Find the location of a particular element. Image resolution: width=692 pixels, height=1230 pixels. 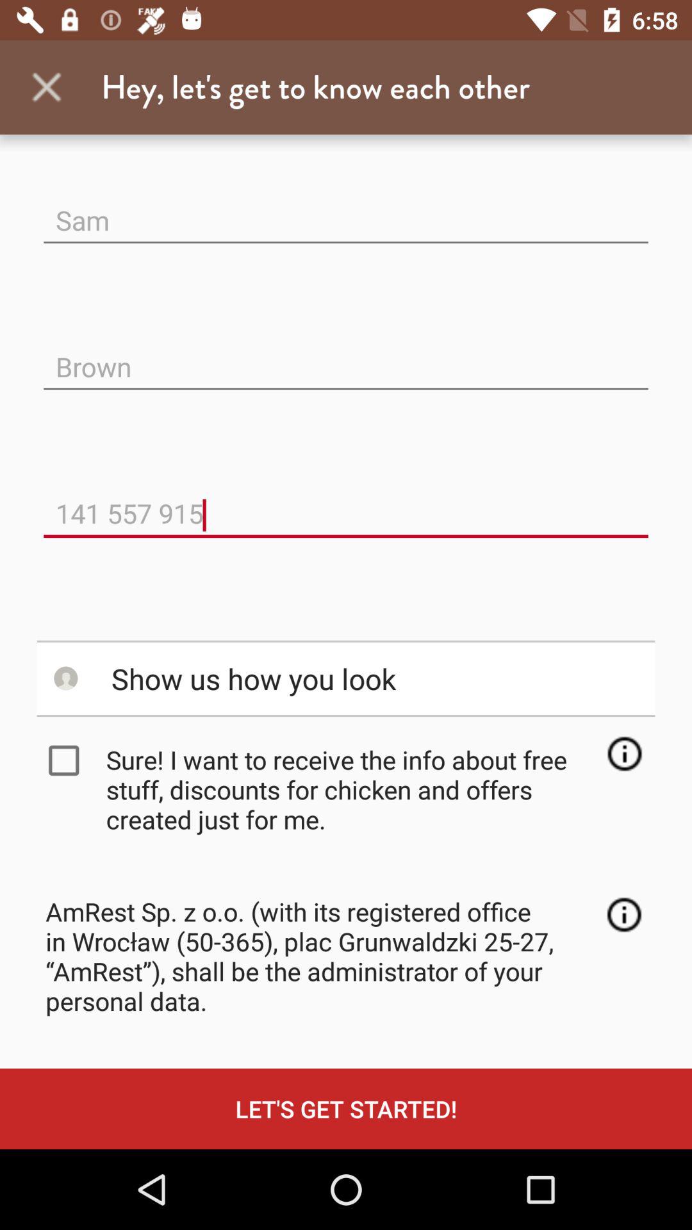

company information is located at coordinates (624, 915).